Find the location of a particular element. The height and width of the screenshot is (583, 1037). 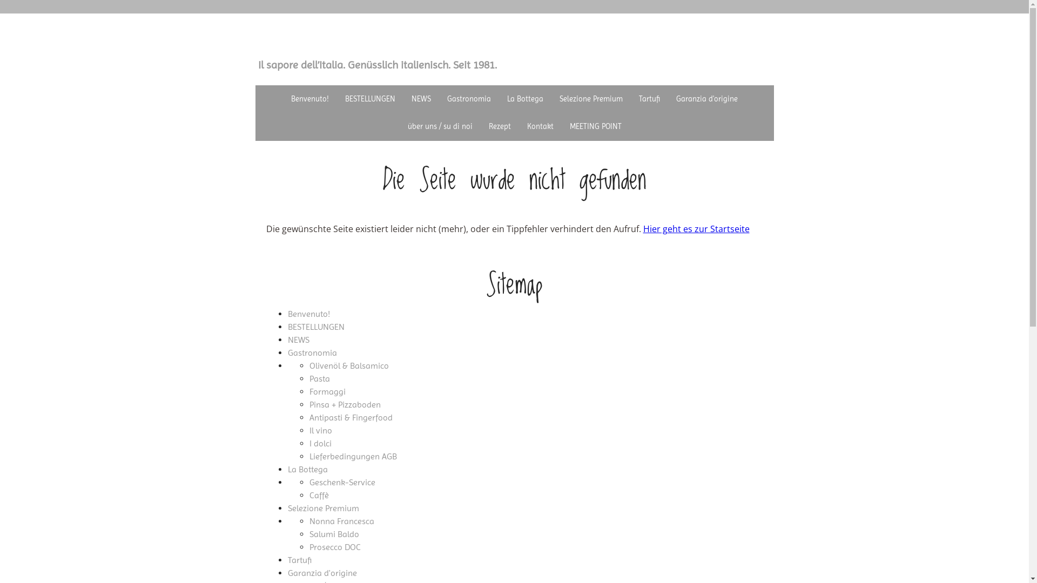

Pinsa + Pizzaboden is located at coordinates (345, 404).